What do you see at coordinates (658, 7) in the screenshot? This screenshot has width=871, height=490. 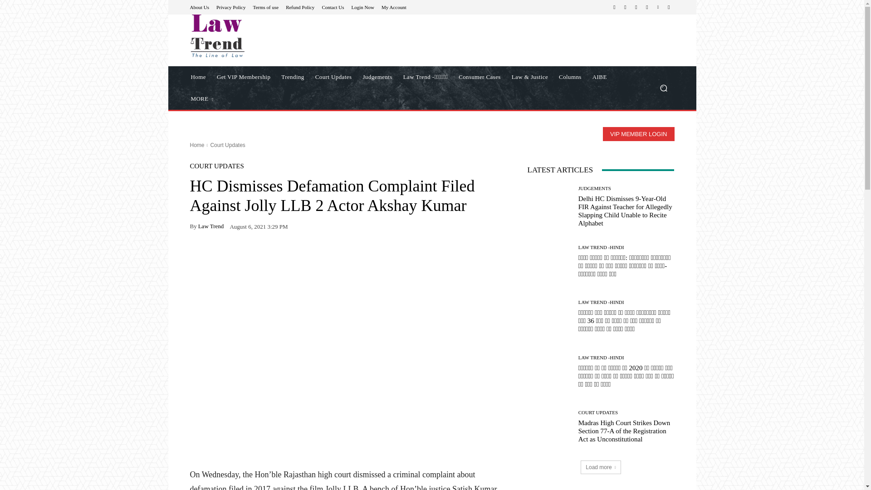 I see `Vimeo` at bounding box center [658, 7].